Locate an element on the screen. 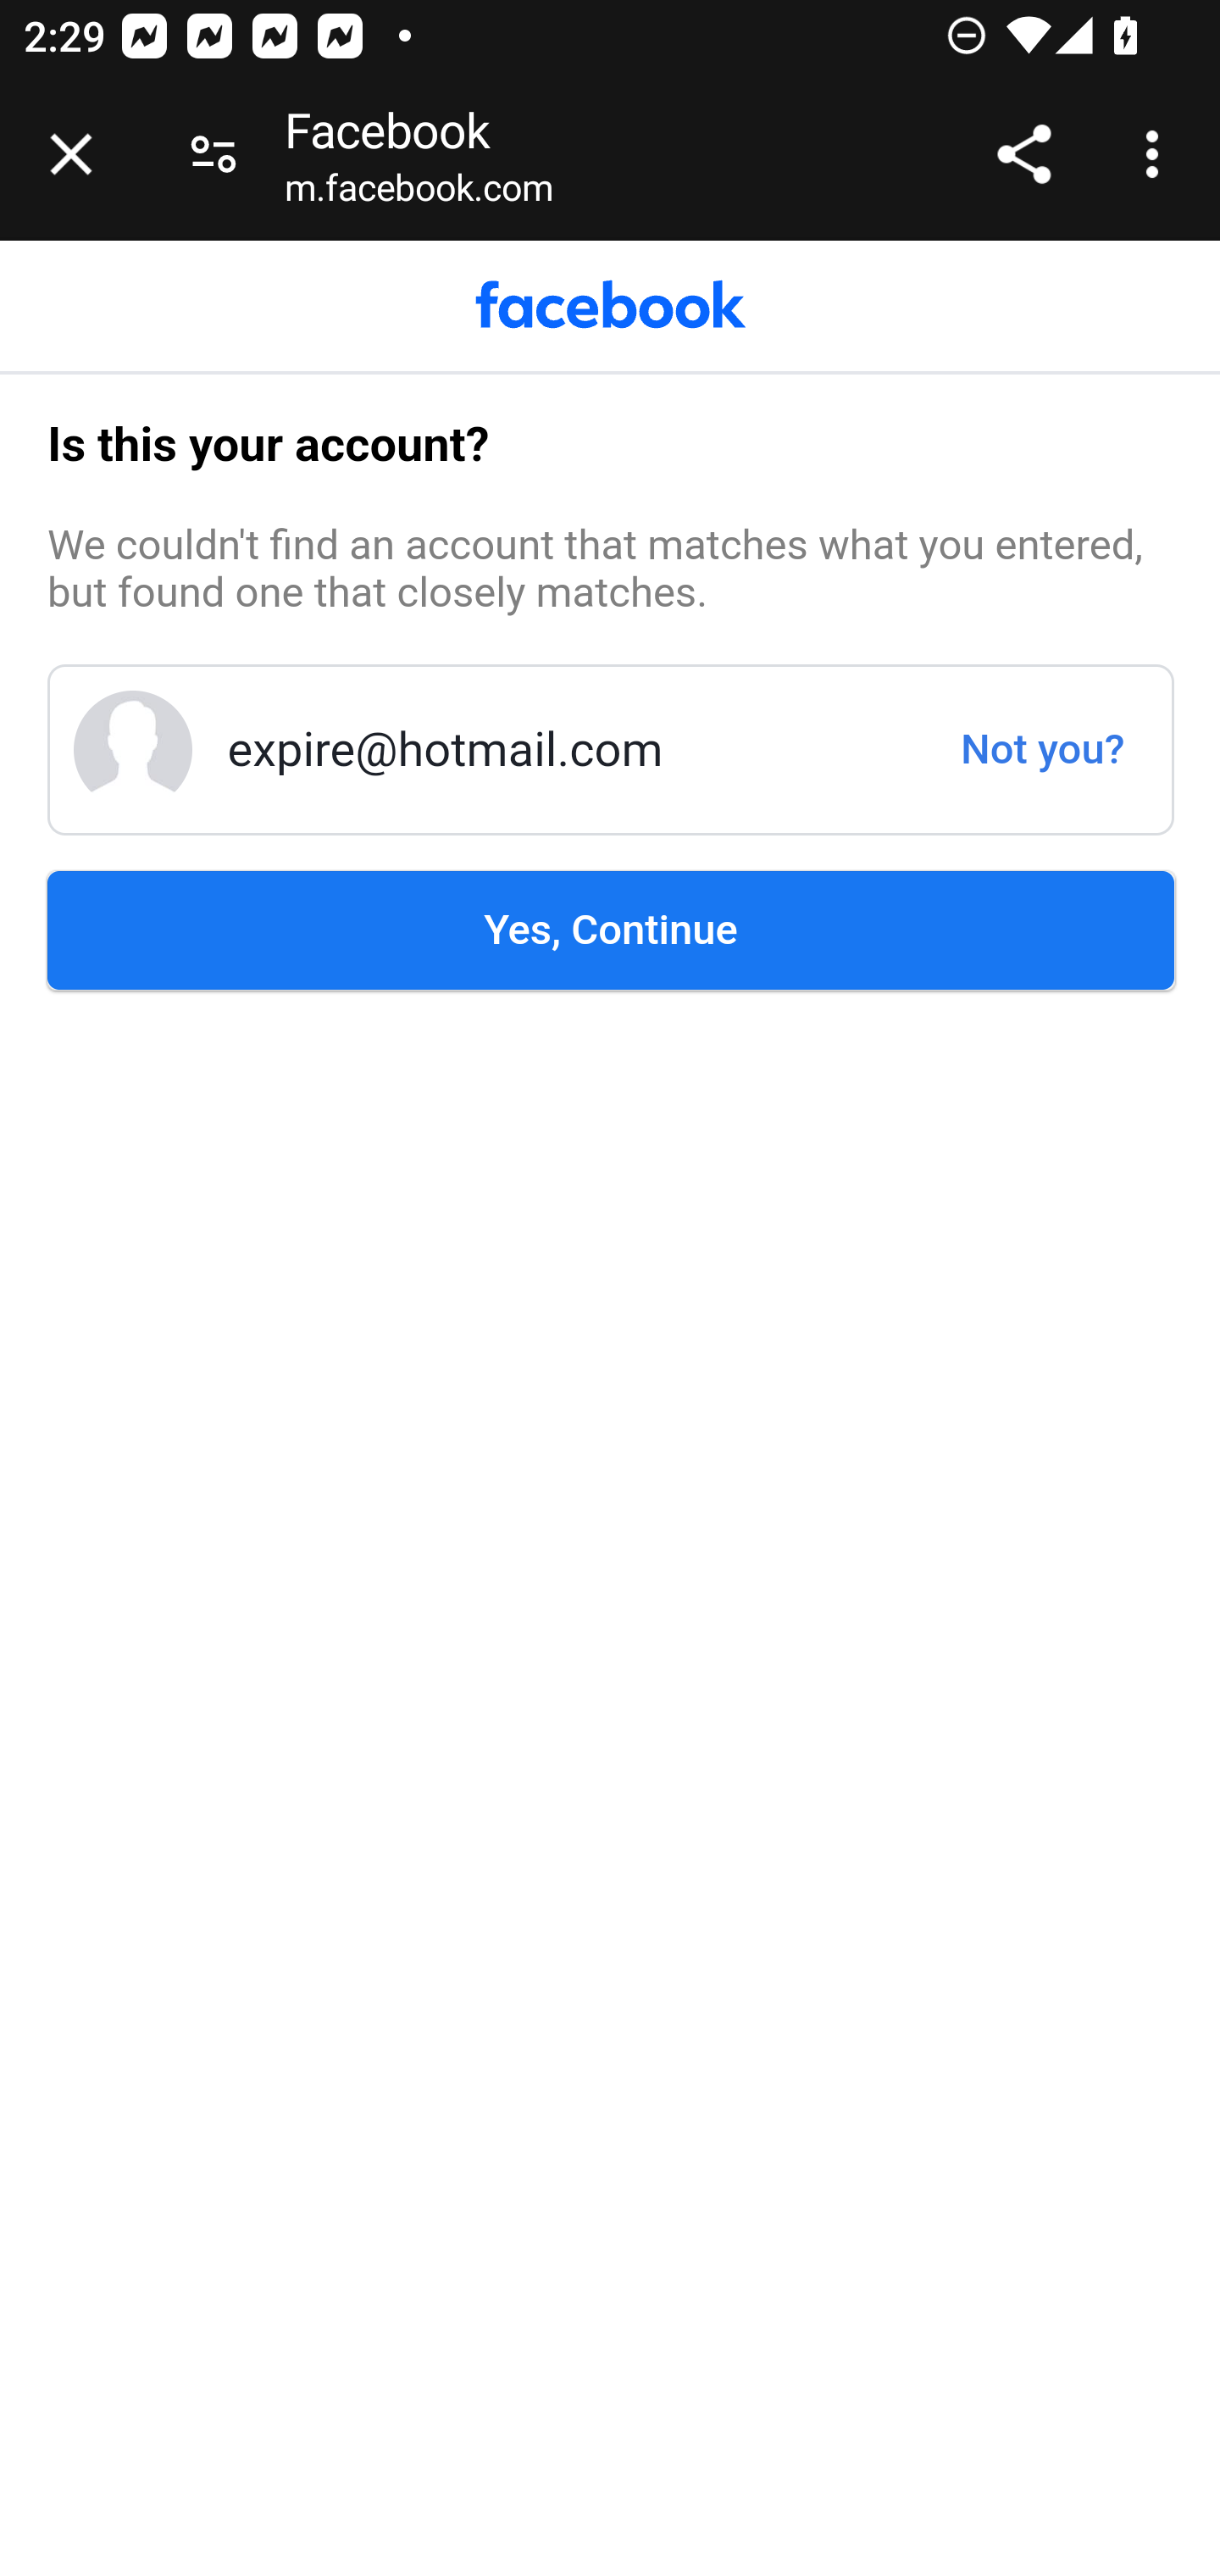  Not you? is located at coordinates (1054, 748).